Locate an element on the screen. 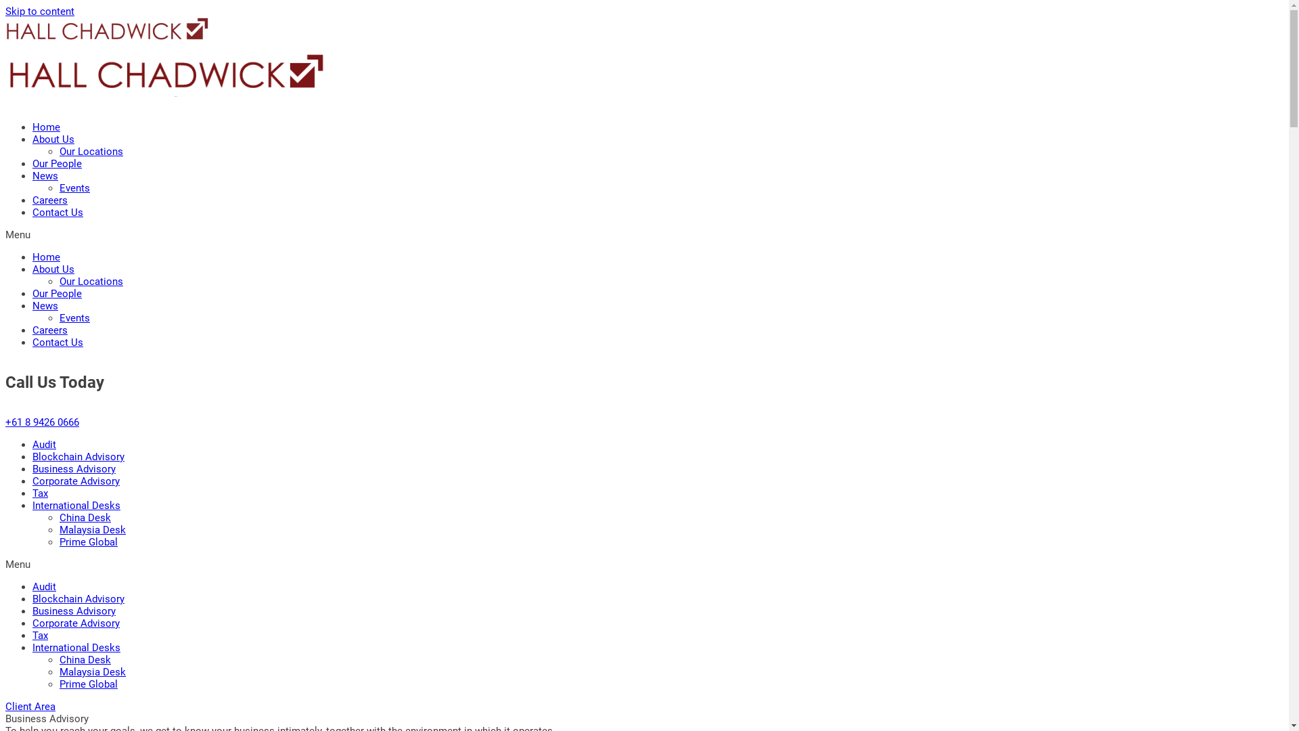 This screenshot has width=1299, height=731. Home is located at coordinates (46, 257).